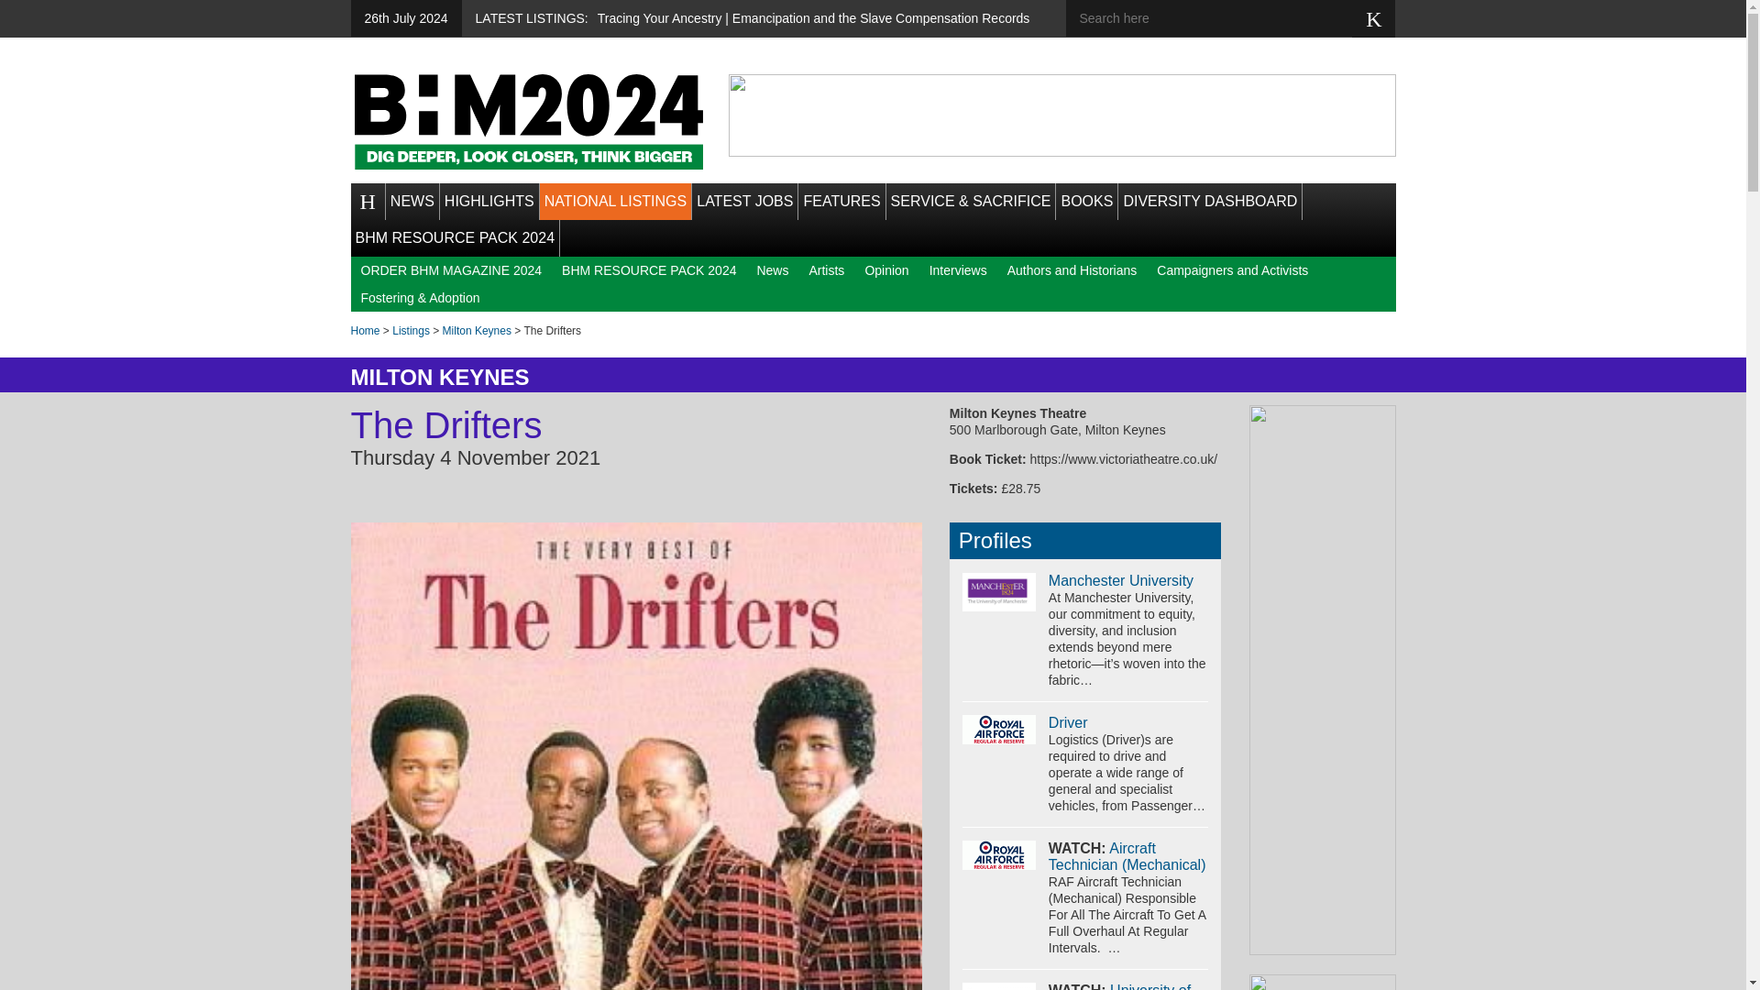 This screenshot has width=1760, height=990. Describe the element at coordinates (1222, 18) in the screenshot. I see `Search here` at that location.